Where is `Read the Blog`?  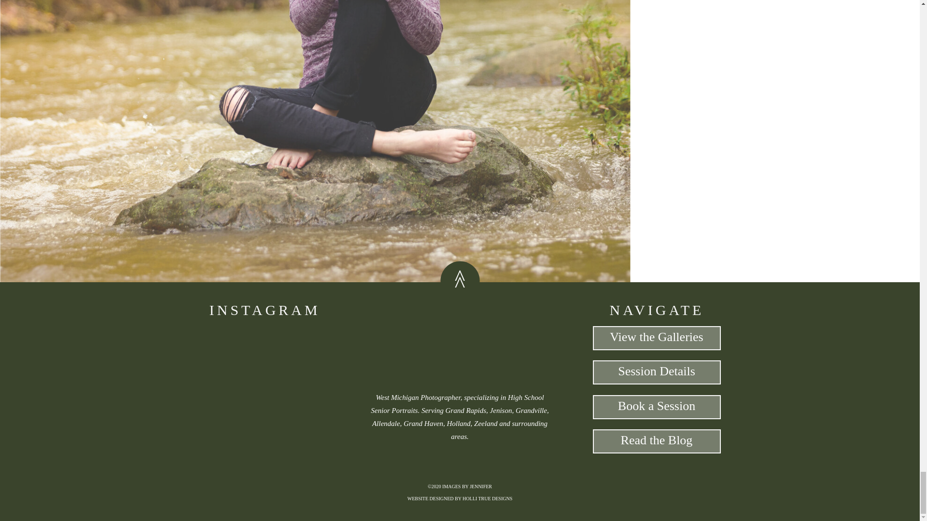 Read the Blog is located at coordinates (656, 441).